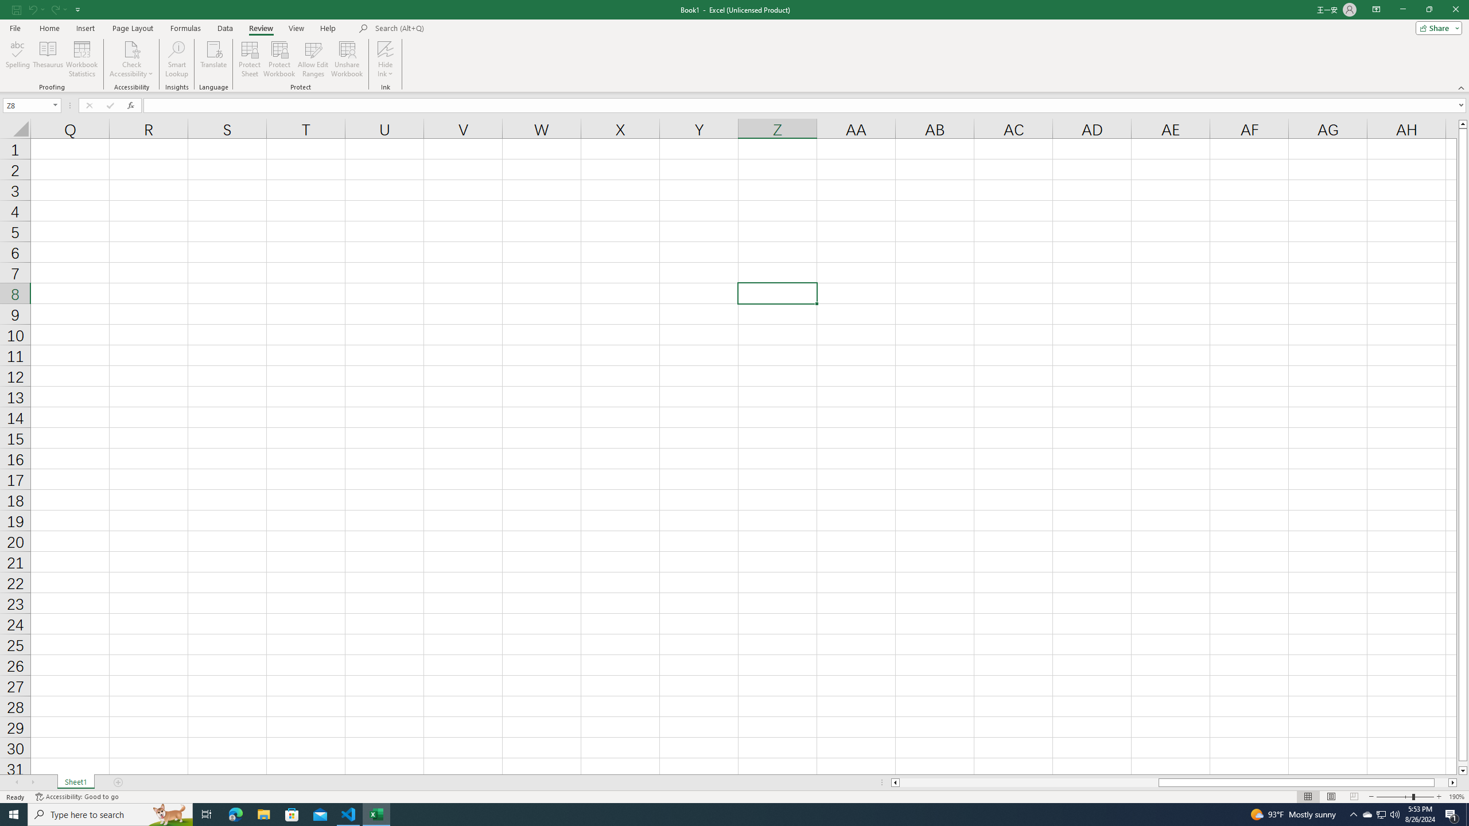 The image size is (1469, 826). Describe the element at coordinates (82, 59) in the screenshot. I see `Workbook Statistics` at that location.